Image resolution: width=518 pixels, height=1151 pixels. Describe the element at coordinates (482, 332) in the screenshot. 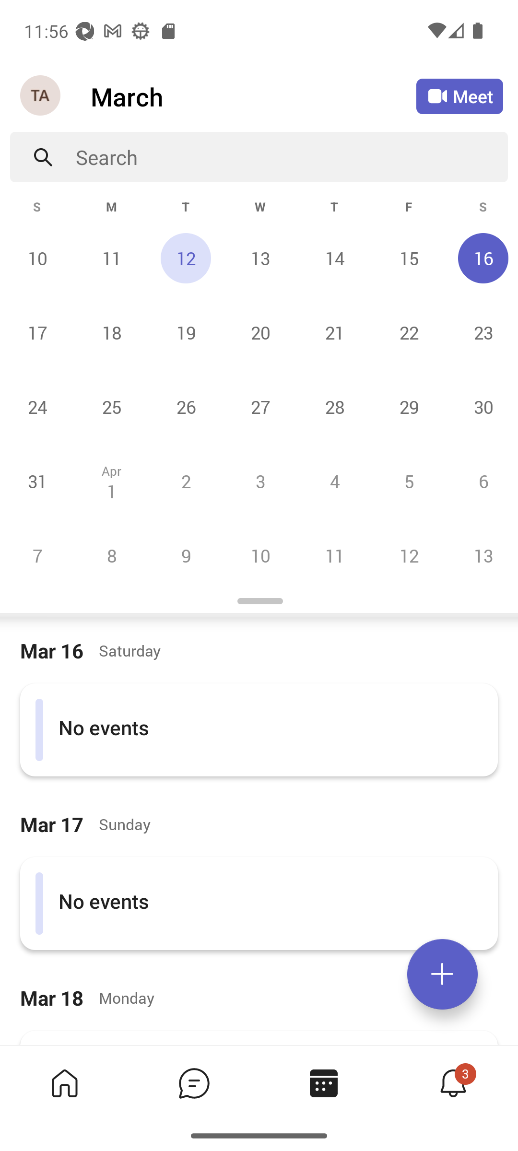

I see `Saturday, March 23 23` at that location.